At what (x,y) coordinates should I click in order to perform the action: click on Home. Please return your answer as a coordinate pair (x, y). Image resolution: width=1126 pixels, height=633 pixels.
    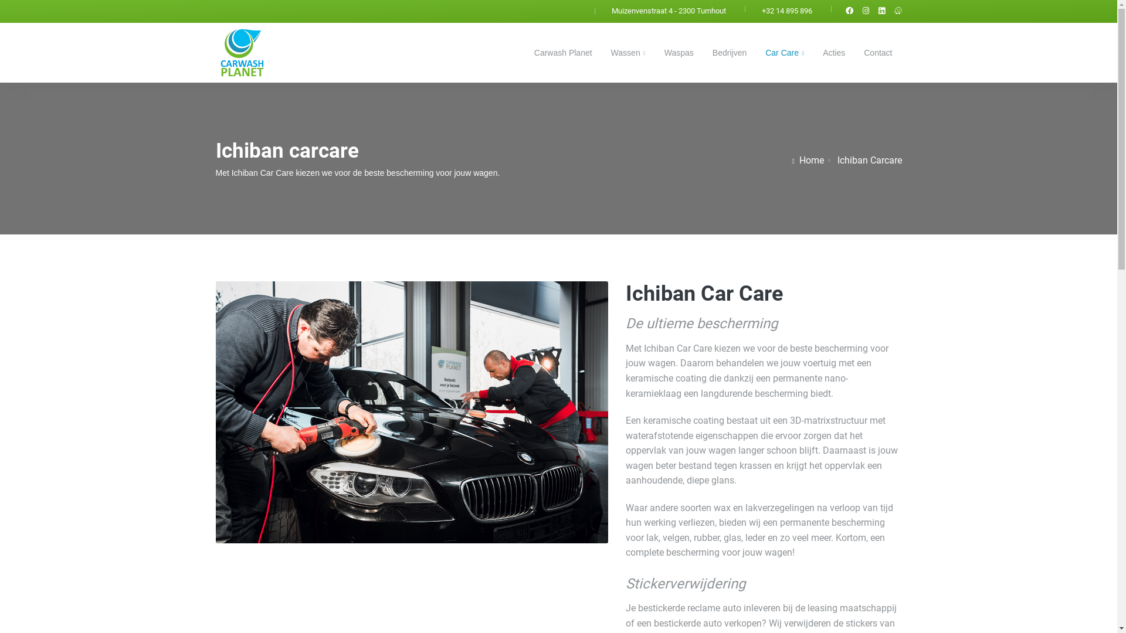
    Looking at the image, I should click on (808, 161).